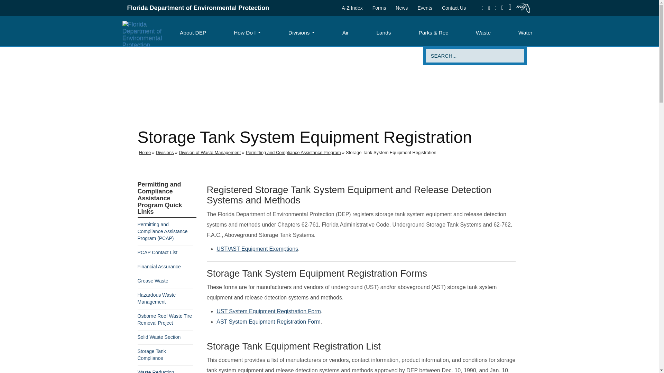 The width and height of the screenshot is (664, 373). I want to click on Events, so click(425, 8).